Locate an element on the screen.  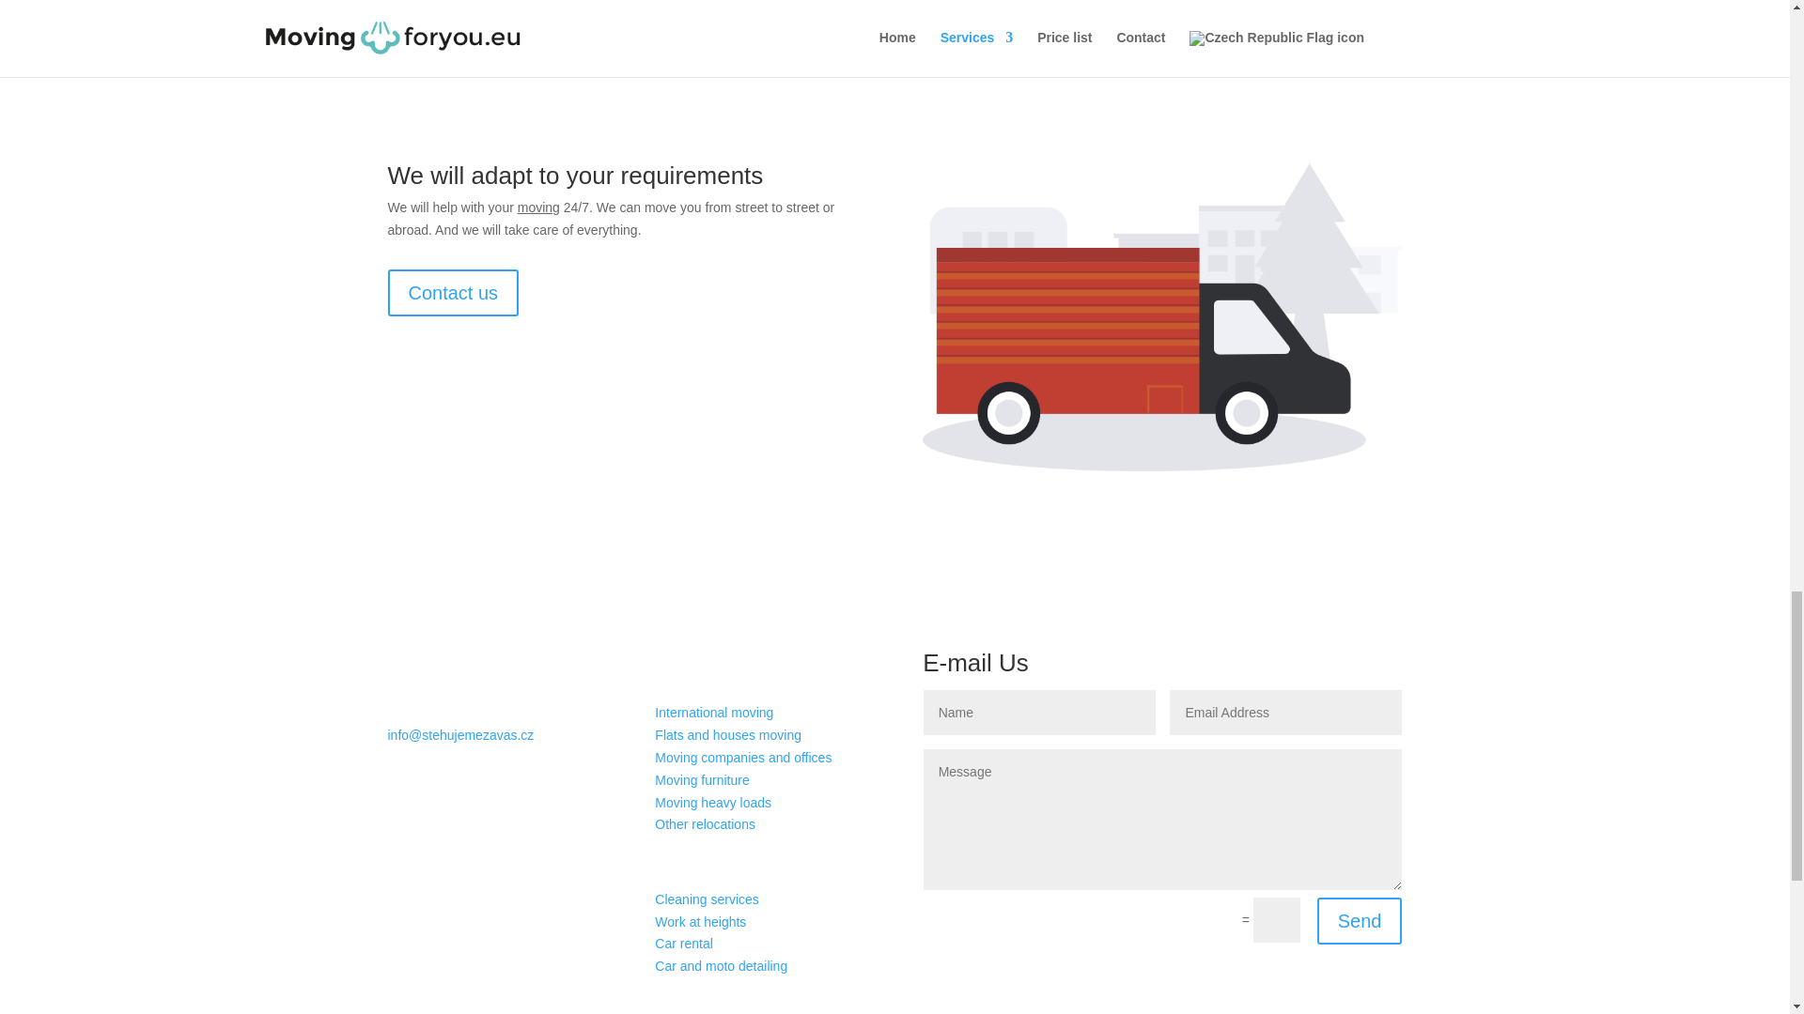
Contact us is located at coordinates (453, 293).